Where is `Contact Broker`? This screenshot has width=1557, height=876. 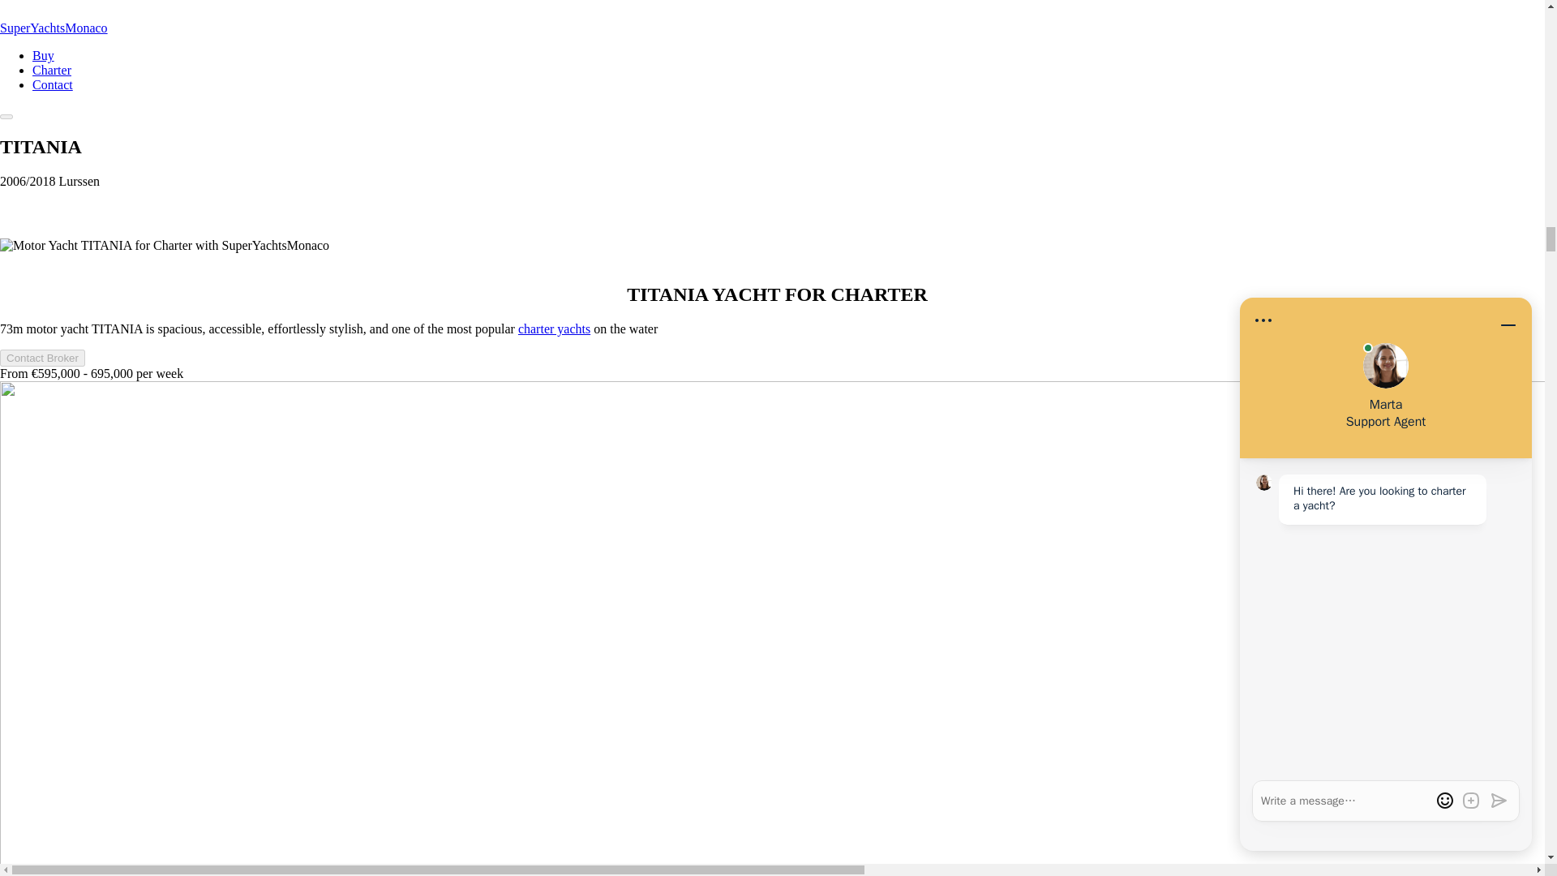 Contact Broker is located at coordinates (42, 358).